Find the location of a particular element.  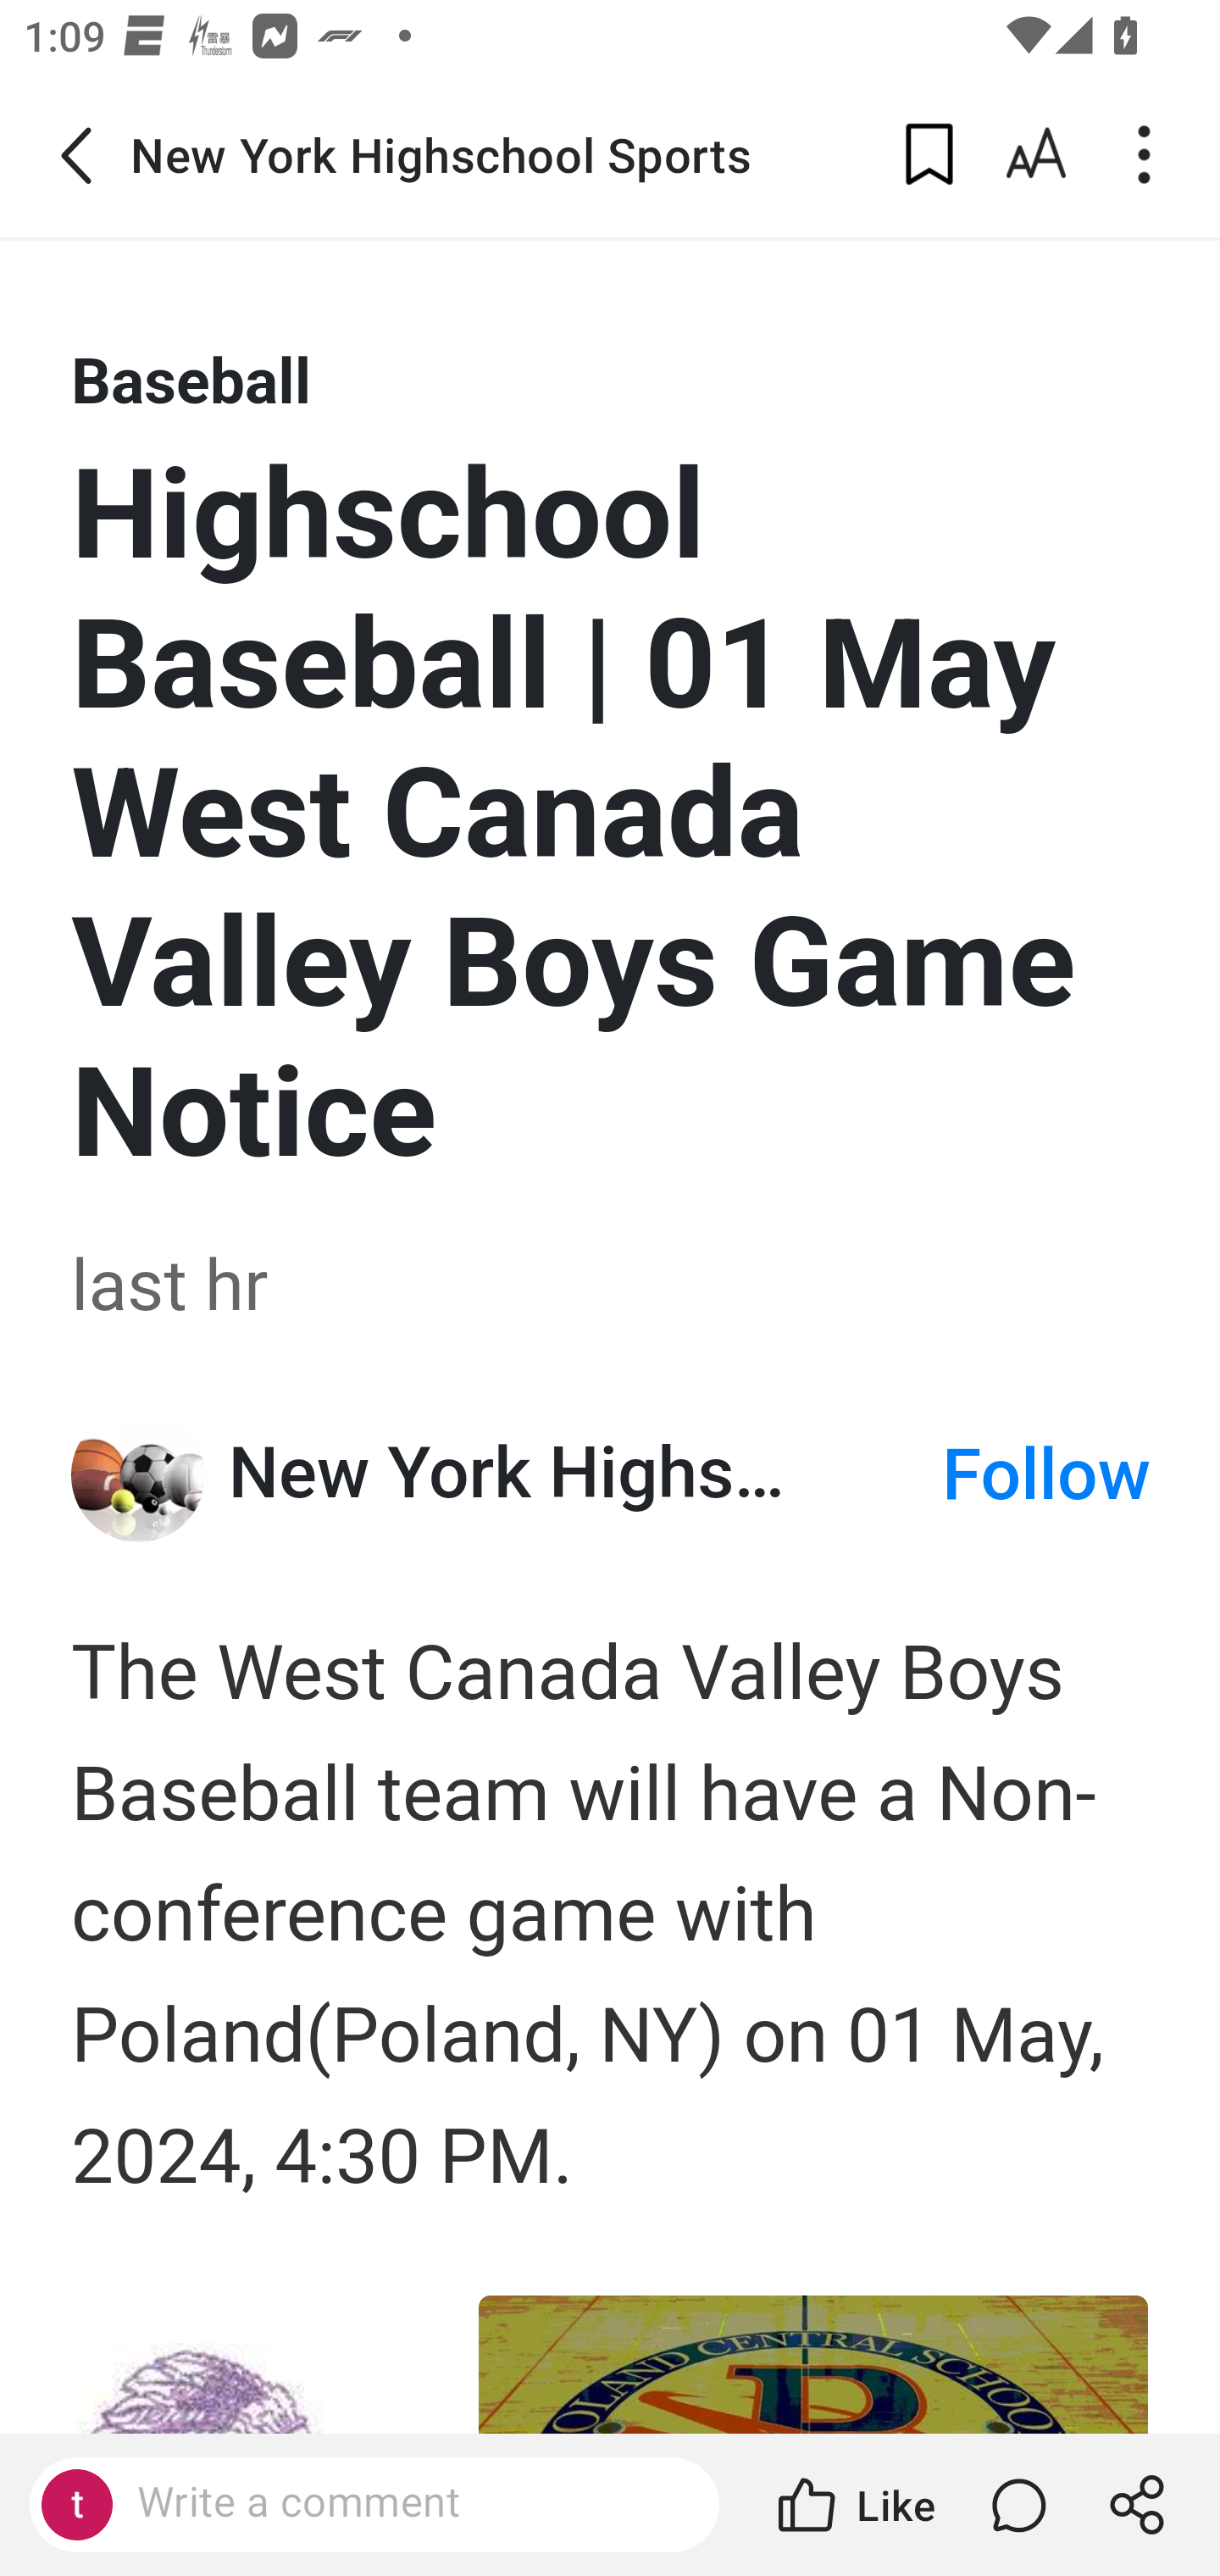

Follow is located at coordinates (1045, 1476).